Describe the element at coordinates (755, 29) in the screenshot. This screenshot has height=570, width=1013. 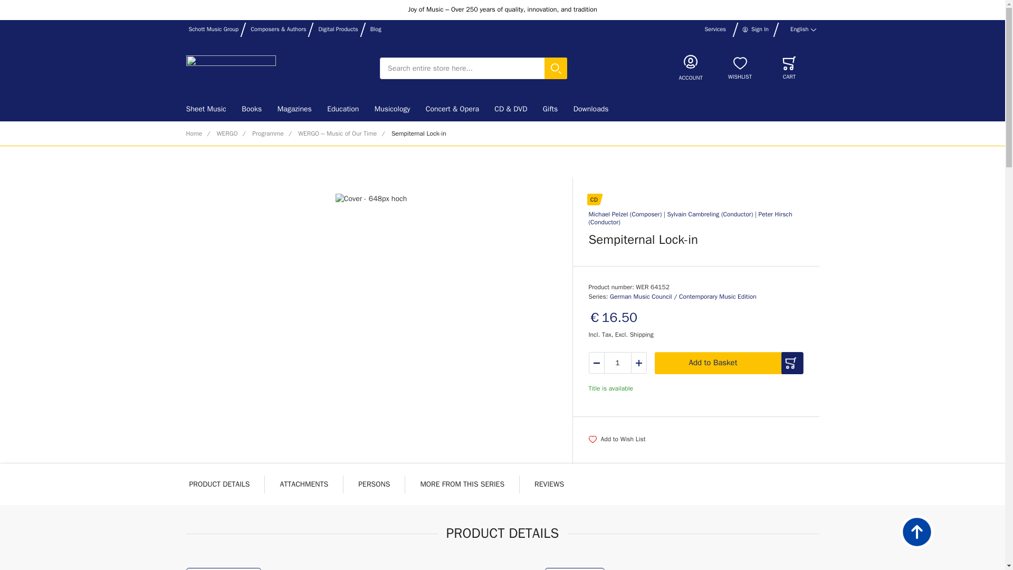
I see `Sign In` at that location.